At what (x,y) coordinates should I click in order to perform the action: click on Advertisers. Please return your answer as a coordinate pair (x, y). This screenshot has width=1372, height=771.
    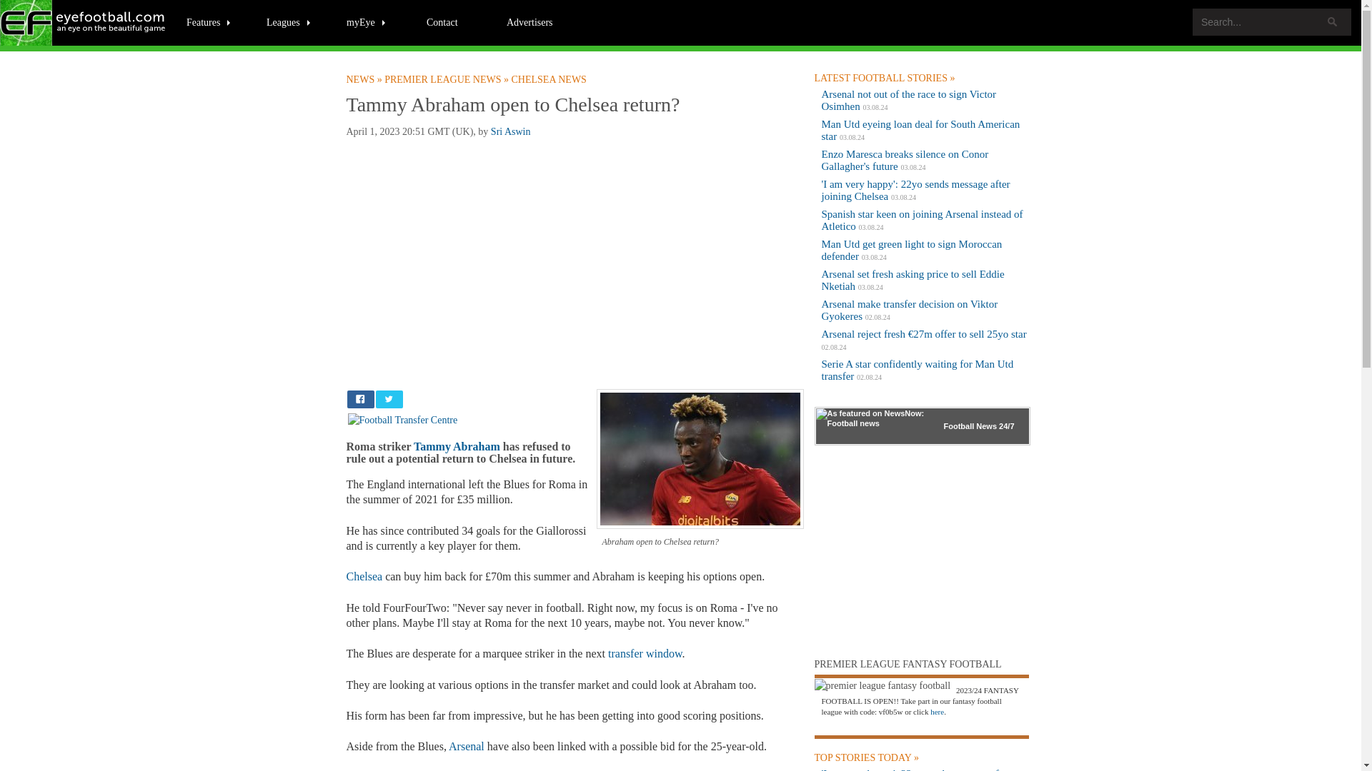
    Looking at the image, I should click on (530, 21).